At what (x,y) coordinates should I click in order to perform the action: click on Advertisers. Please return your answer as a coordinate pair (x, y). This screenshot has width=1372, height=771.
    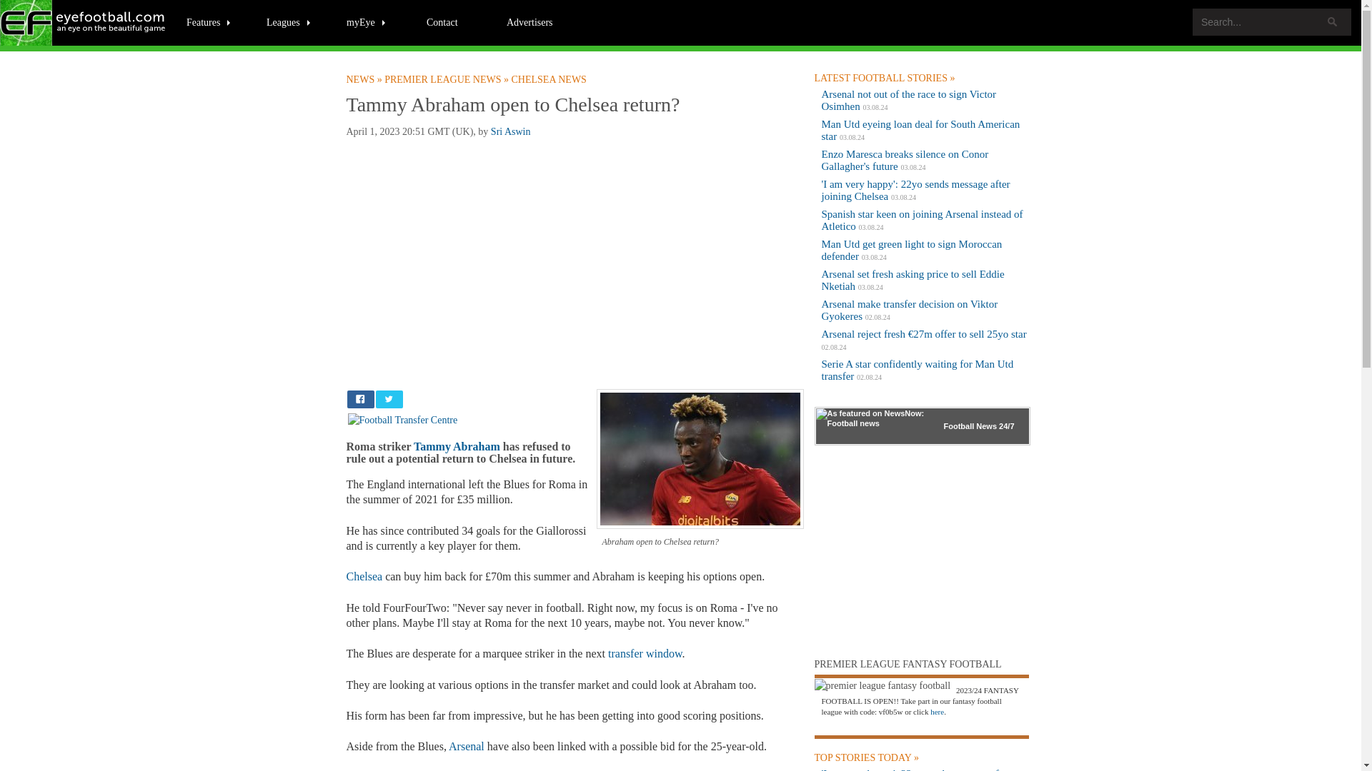
    Looking at the image, I should click on (530, 21).